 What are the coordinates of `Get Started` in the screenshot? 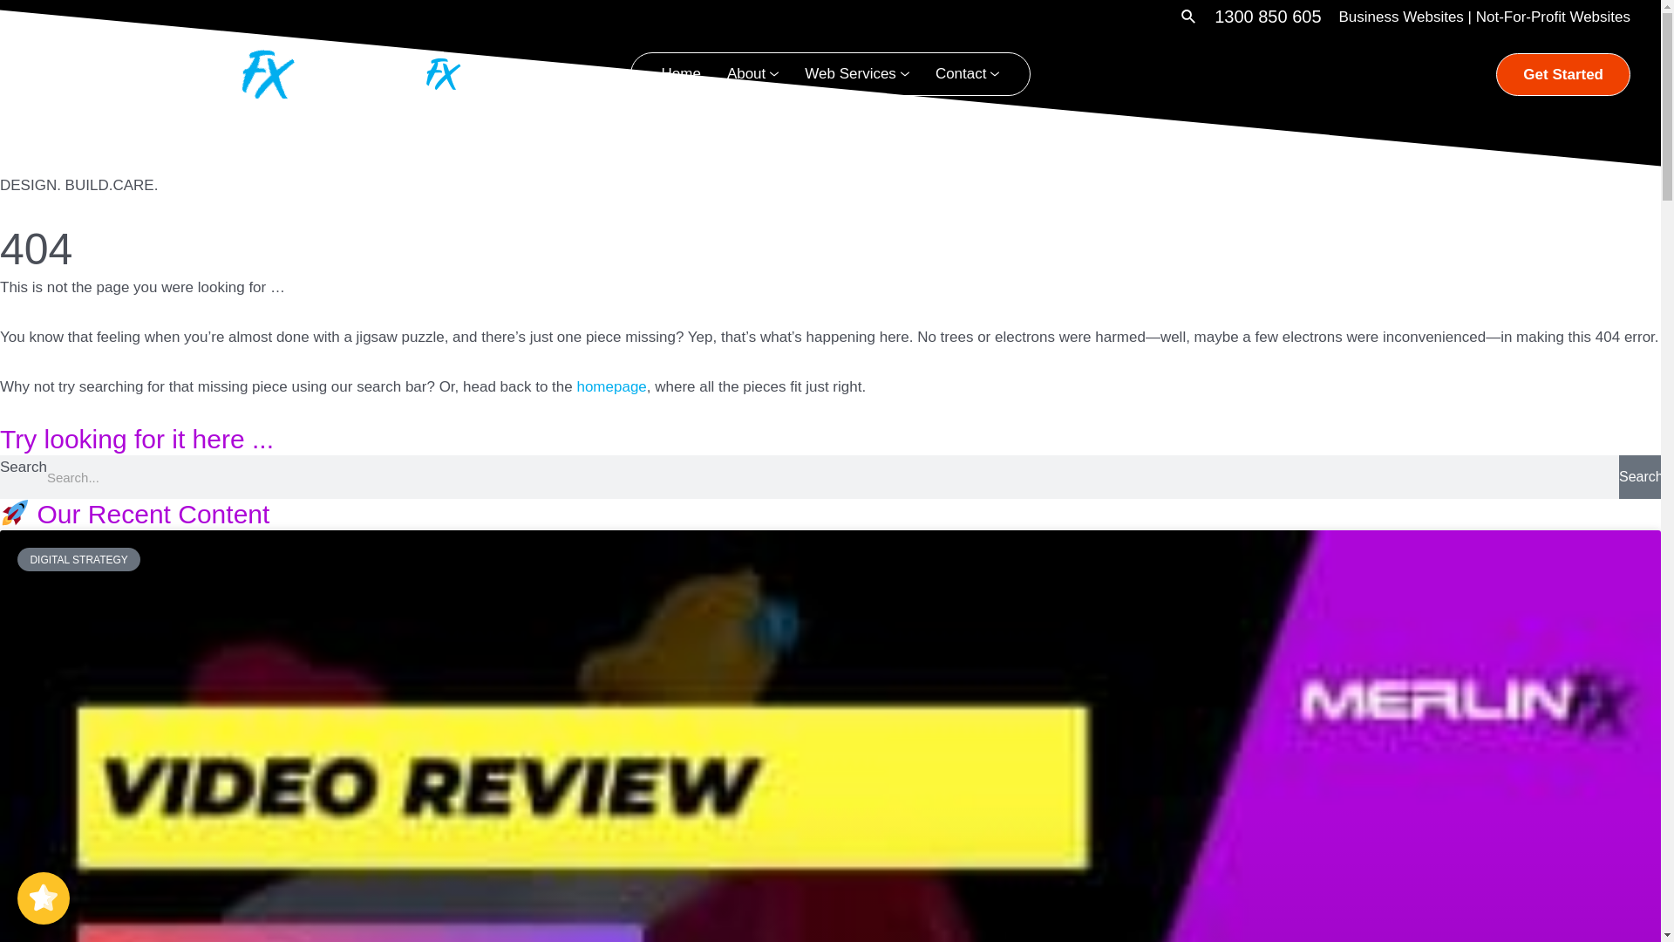 It's located at (1563, 73).